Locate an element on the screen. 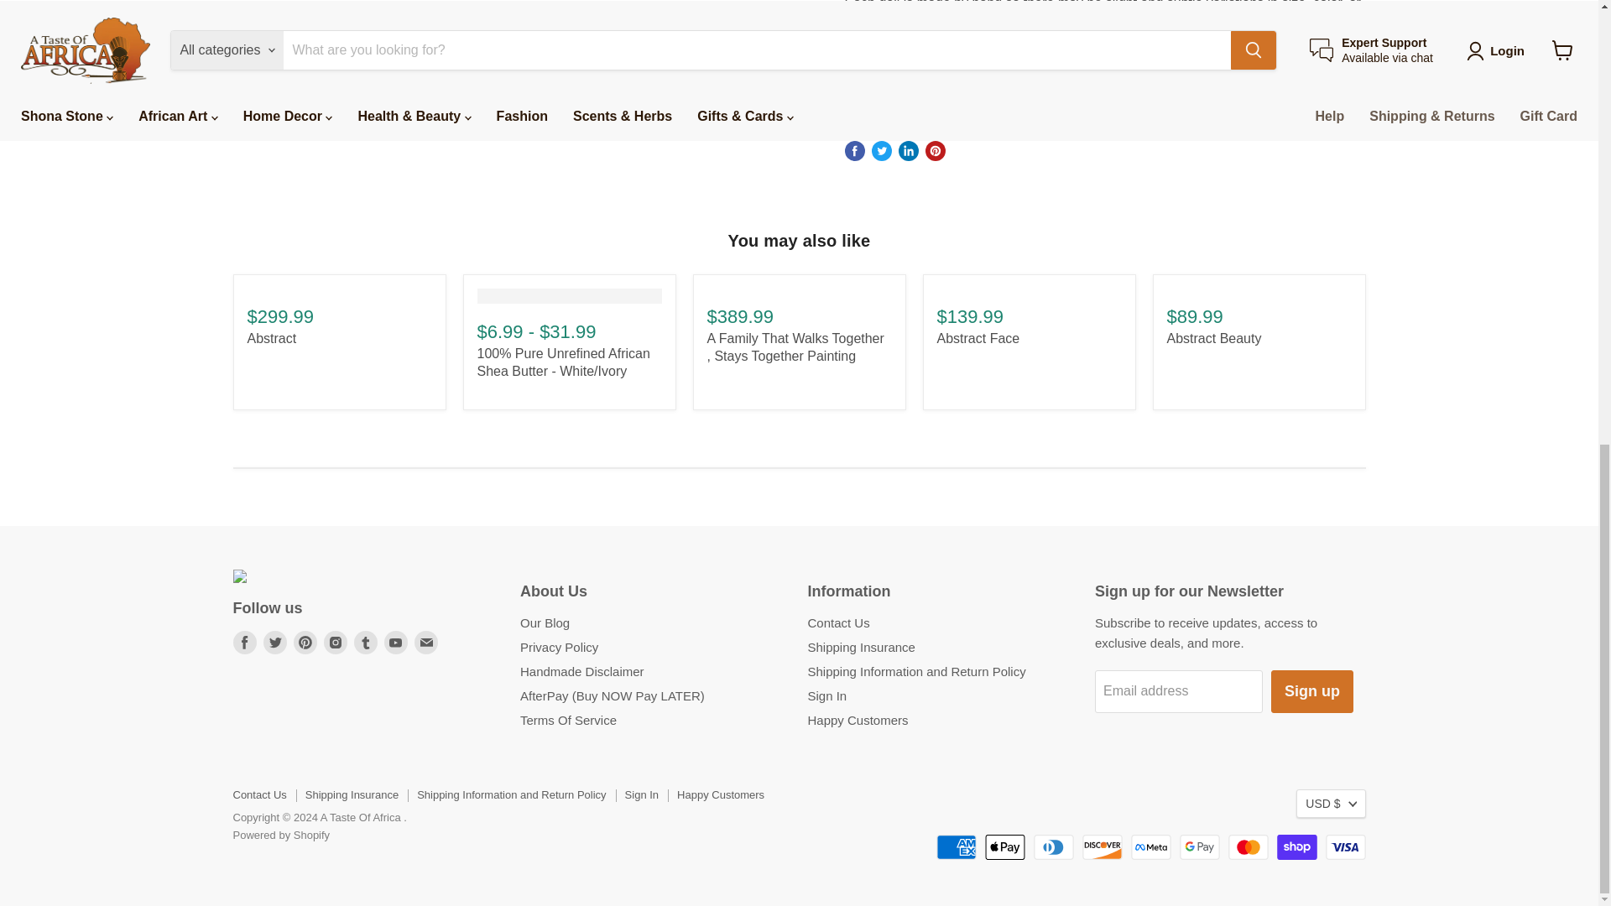 The image size is (1611, 906). Youtube is located at coordinates (396, 642).